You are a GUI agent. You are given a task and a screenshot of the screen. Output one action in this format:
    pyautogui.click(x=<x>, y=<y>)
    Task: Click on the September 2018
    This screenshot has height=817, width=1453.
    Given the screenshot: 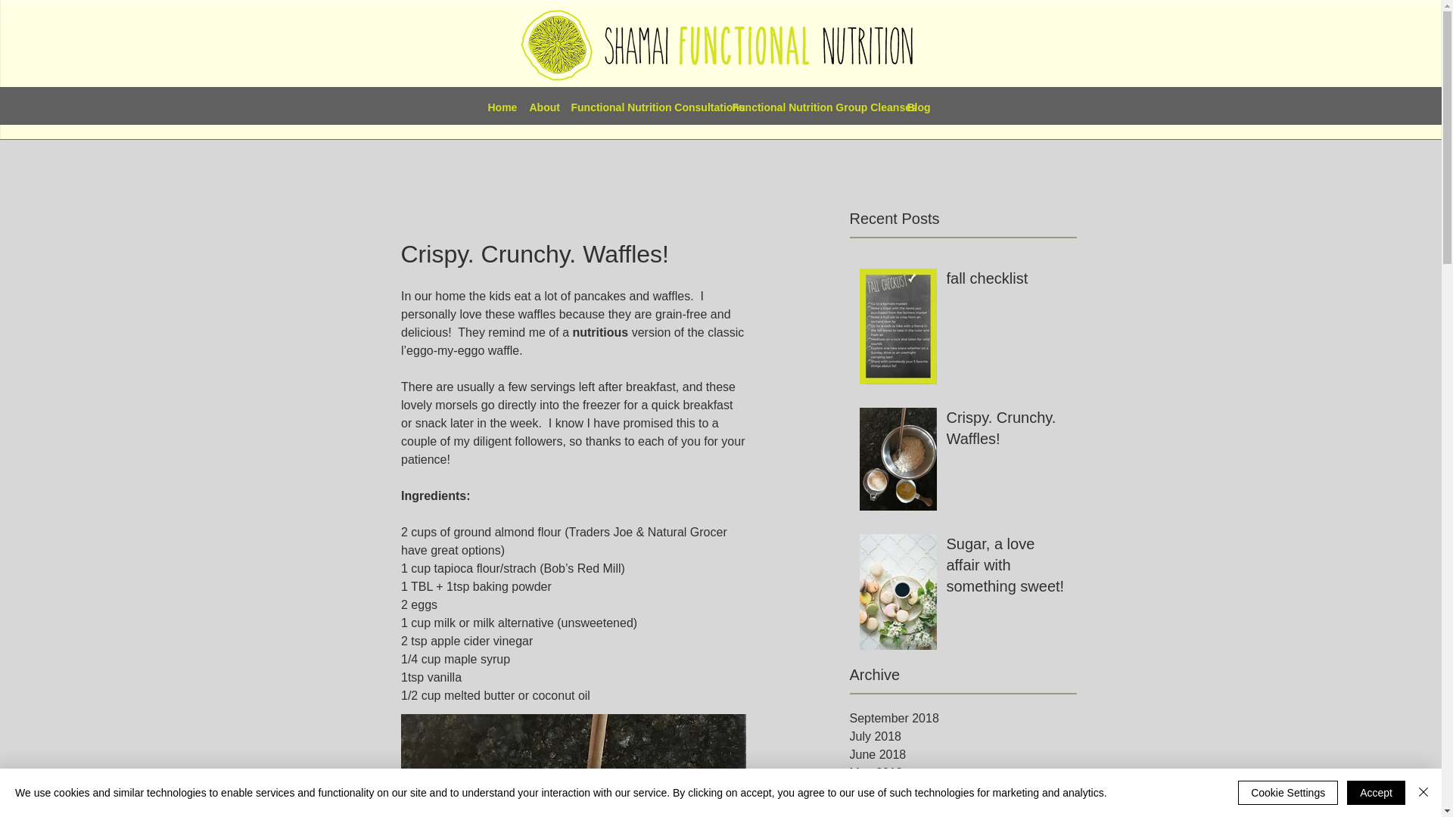 What is the action you would take?
    pyautogui.click(x=963, y=719)
    